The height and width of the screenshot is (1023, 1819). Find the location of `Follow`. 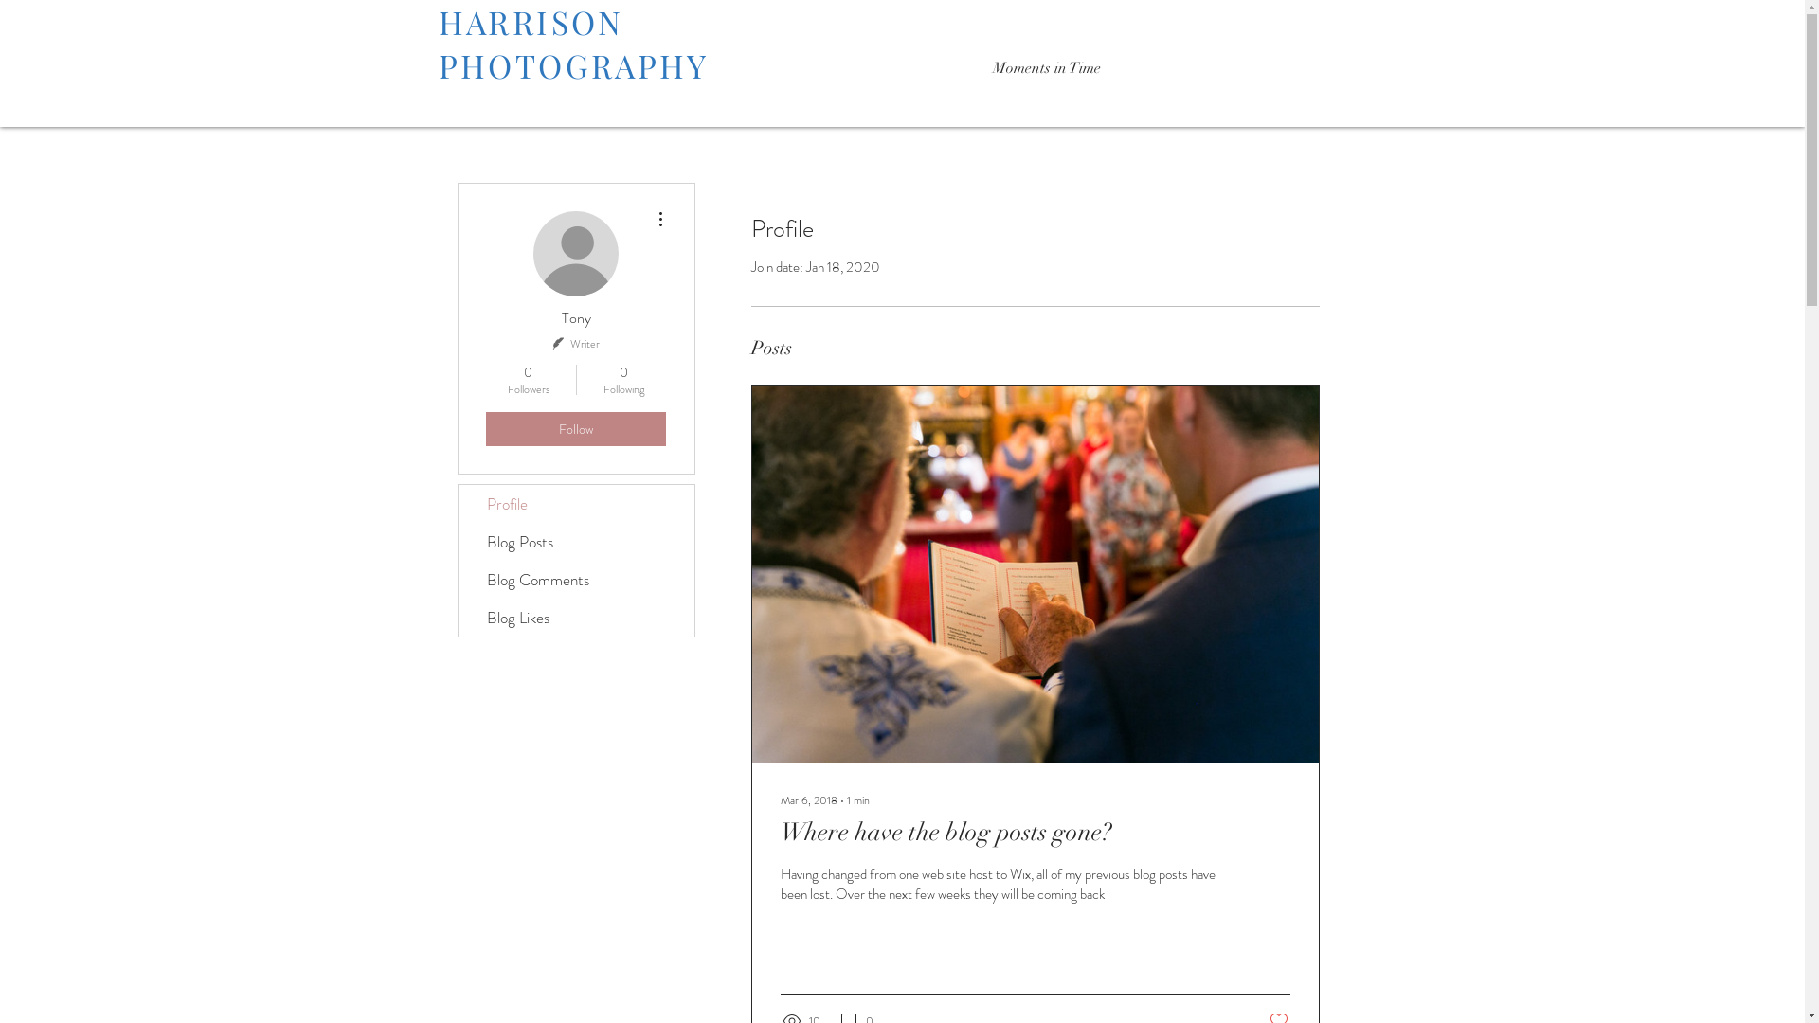

Follow is located at coordinates (576, 429).